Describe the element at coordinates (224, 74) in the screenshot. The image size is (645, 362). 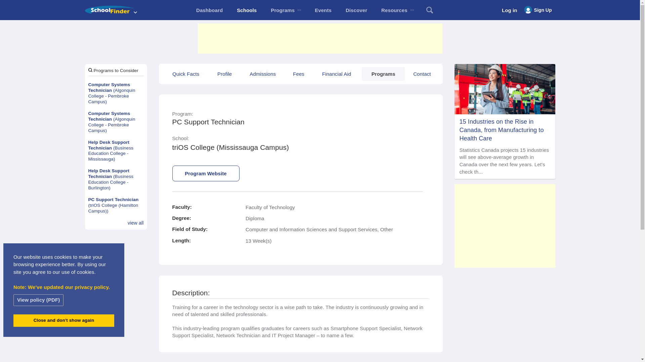
I see `Profile` at that location.